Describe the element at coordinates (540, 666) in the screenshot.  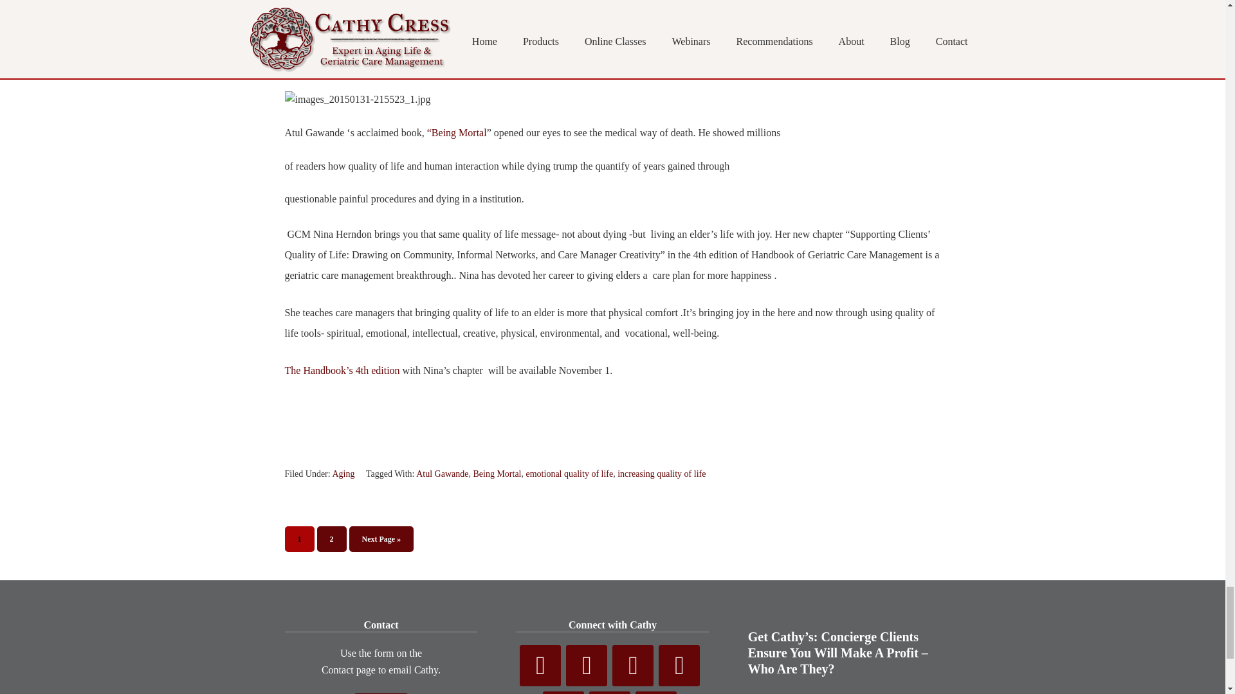
I see `Facebook` at that location.